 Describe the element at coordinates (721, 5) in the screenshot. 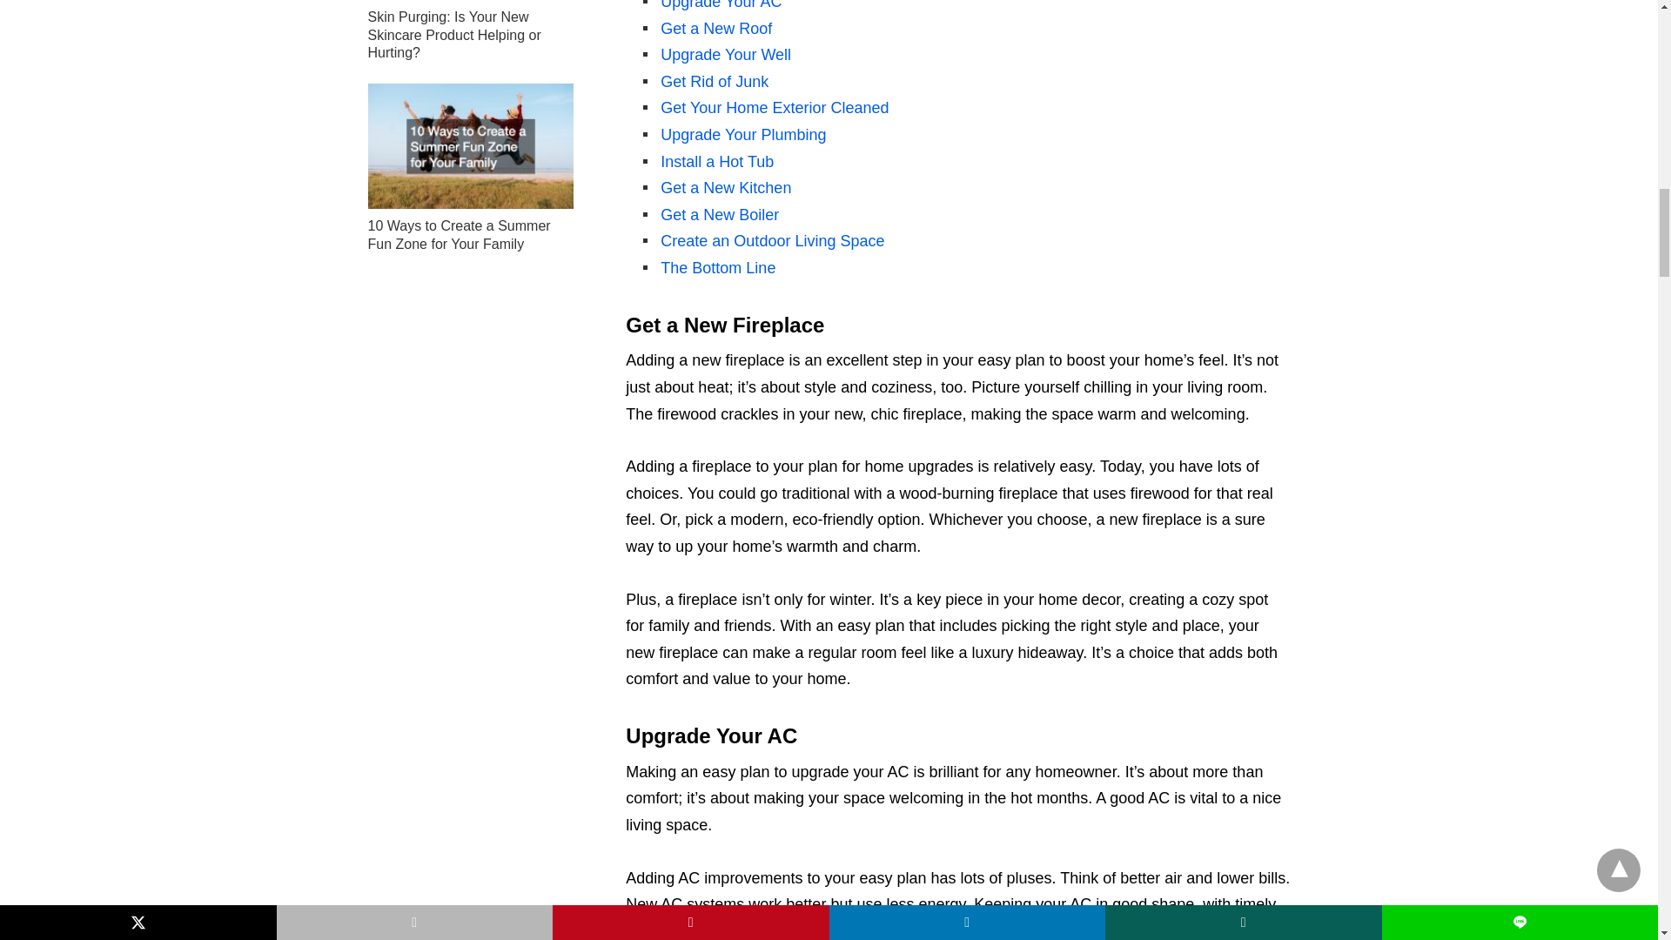

I see `Upgrade Your AC` at that location.